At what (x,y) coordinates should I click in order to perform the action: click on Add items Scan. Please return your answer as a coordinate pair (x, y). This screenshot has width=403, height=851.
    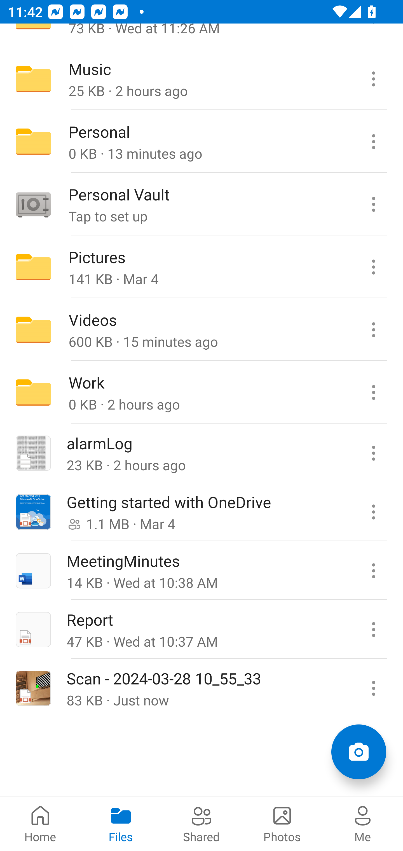
    Looking at the image, I should click on (359, 752).